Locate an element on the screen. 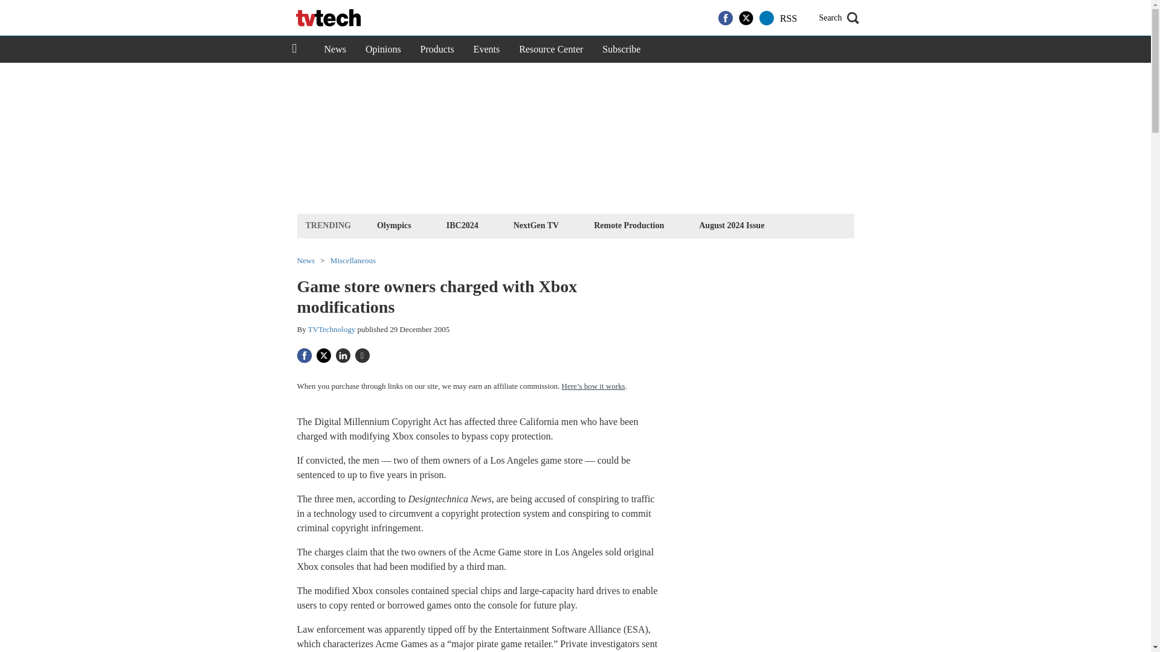  Miscellaneous is located at coordinates (353, 261).